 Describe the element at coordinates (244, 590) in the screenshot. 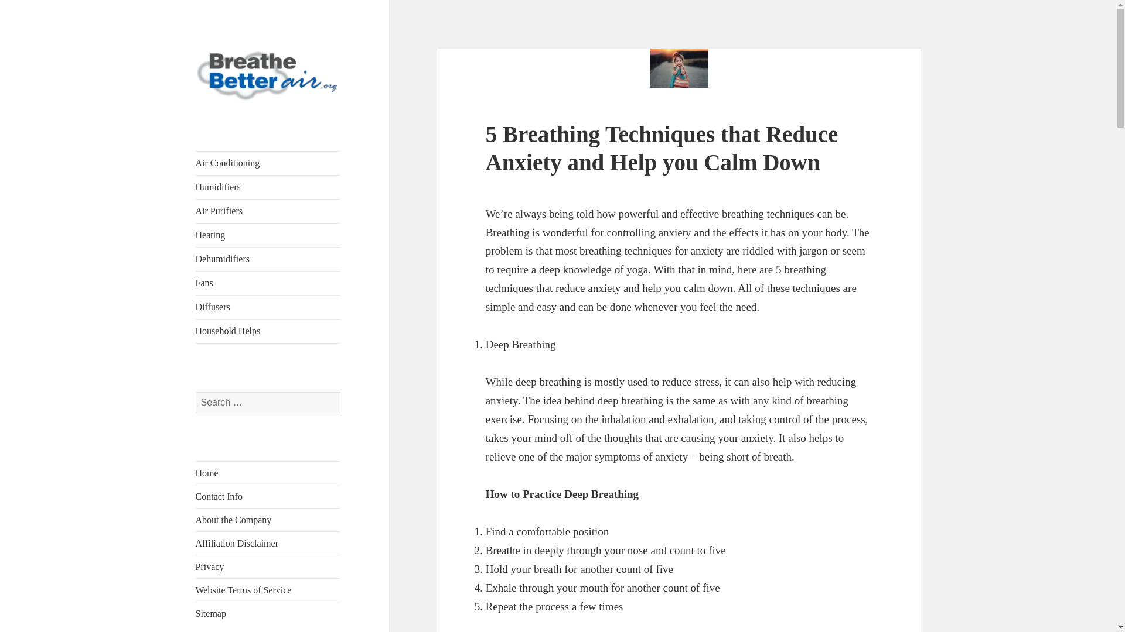

I see `Website Terms of Service` at that location.